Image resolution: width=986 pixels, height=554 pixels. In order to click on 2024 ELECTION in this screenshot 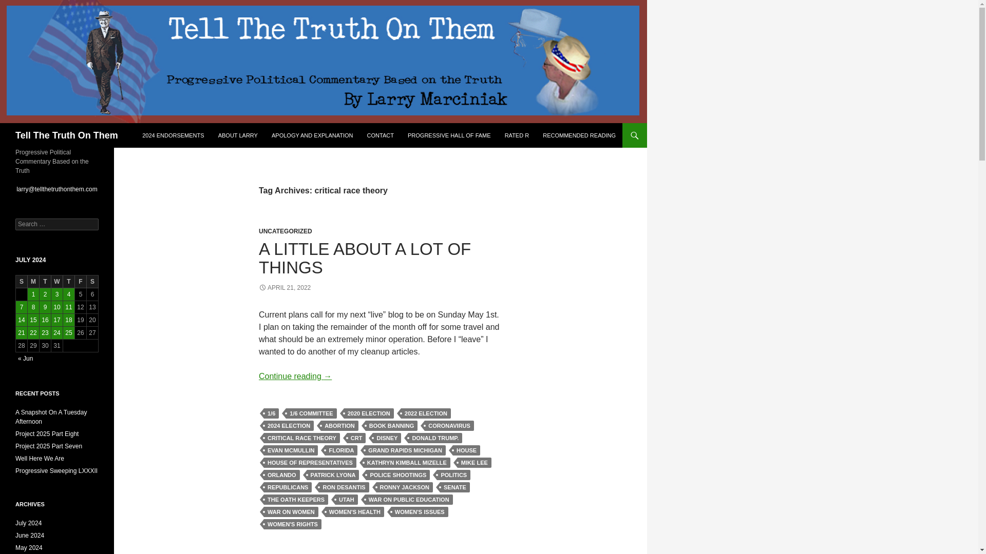, I will do `click(289, 426)`.